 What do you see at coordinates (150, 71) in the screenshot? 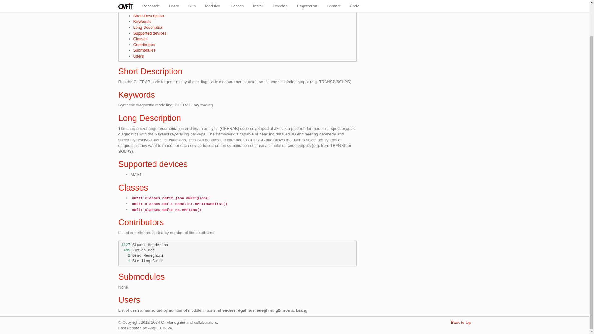
I see `Short Description` at bounding box center [150, 71].